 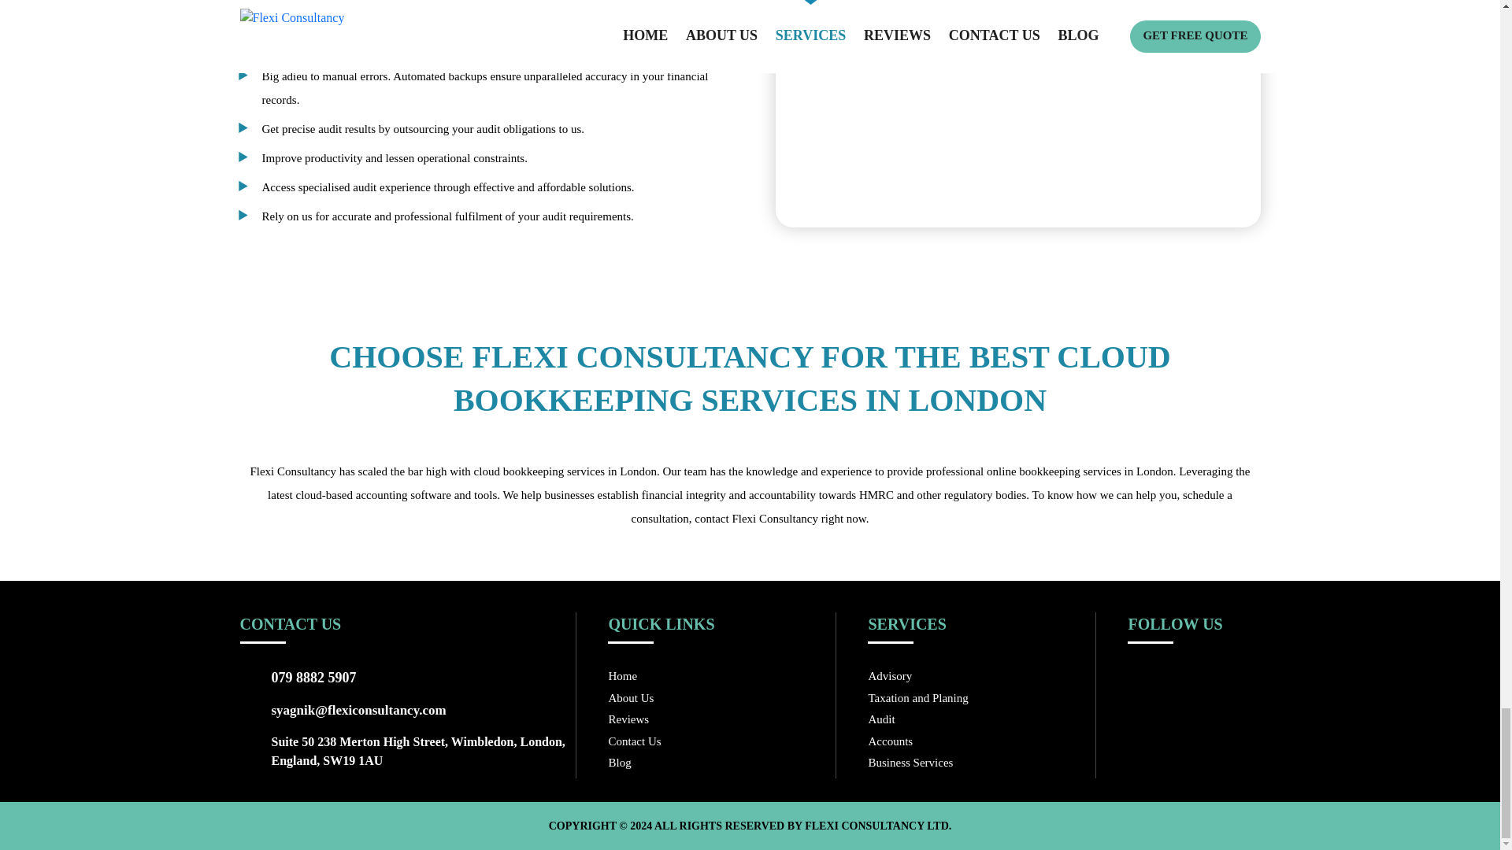 What do you see at coordinates (917, 698) in the screenshot?
I see `Taxation and Planing` at bounding box center [917, 698].